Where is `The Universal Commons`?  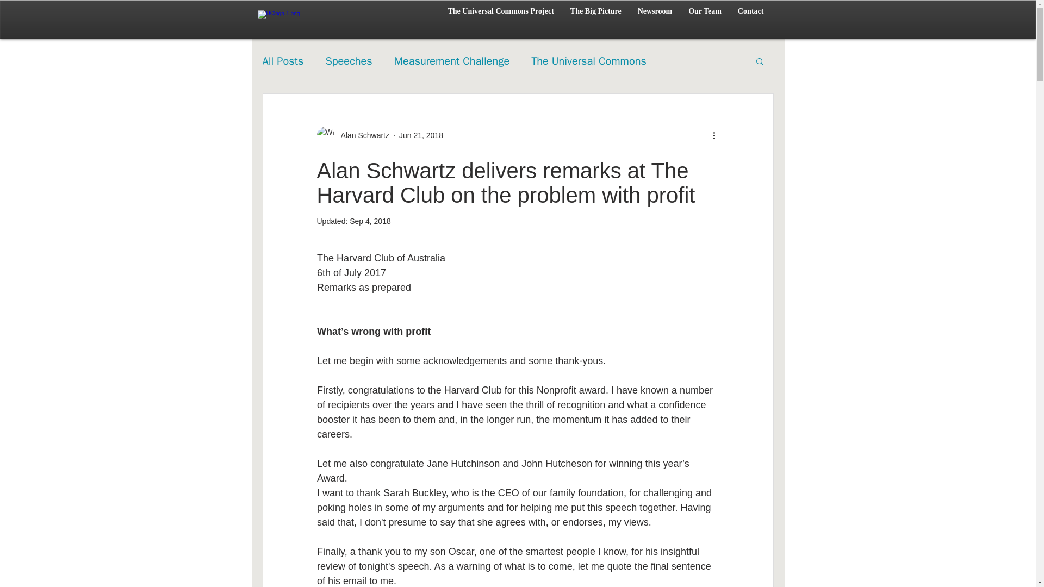 The Universal Commons is located at coordinates (588, 61).